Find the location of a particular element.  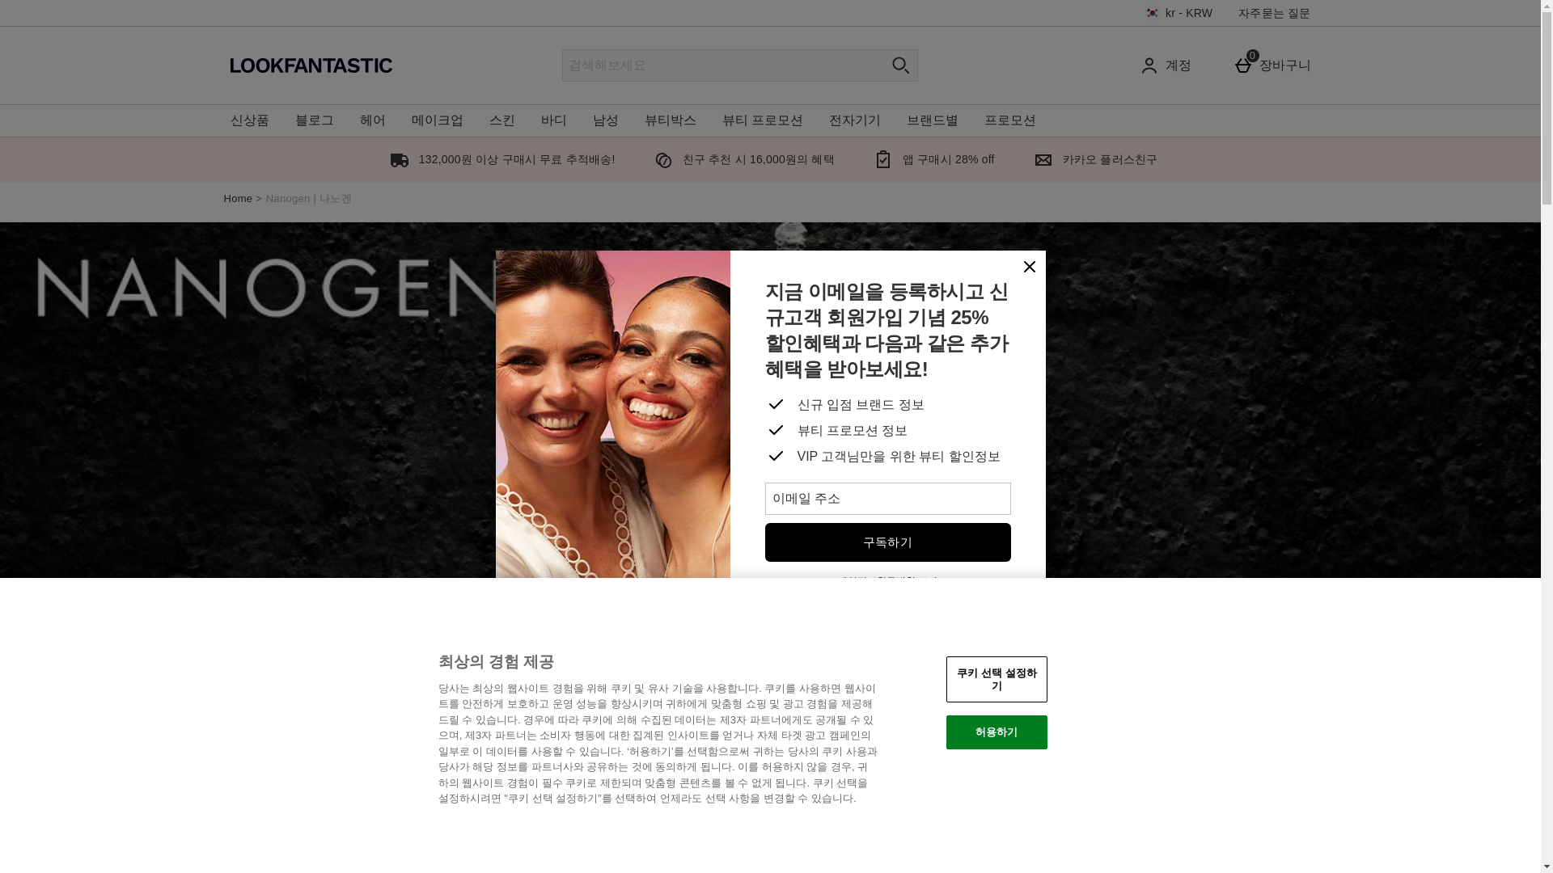

kr - KRW is located at coordinates (1179, 13).